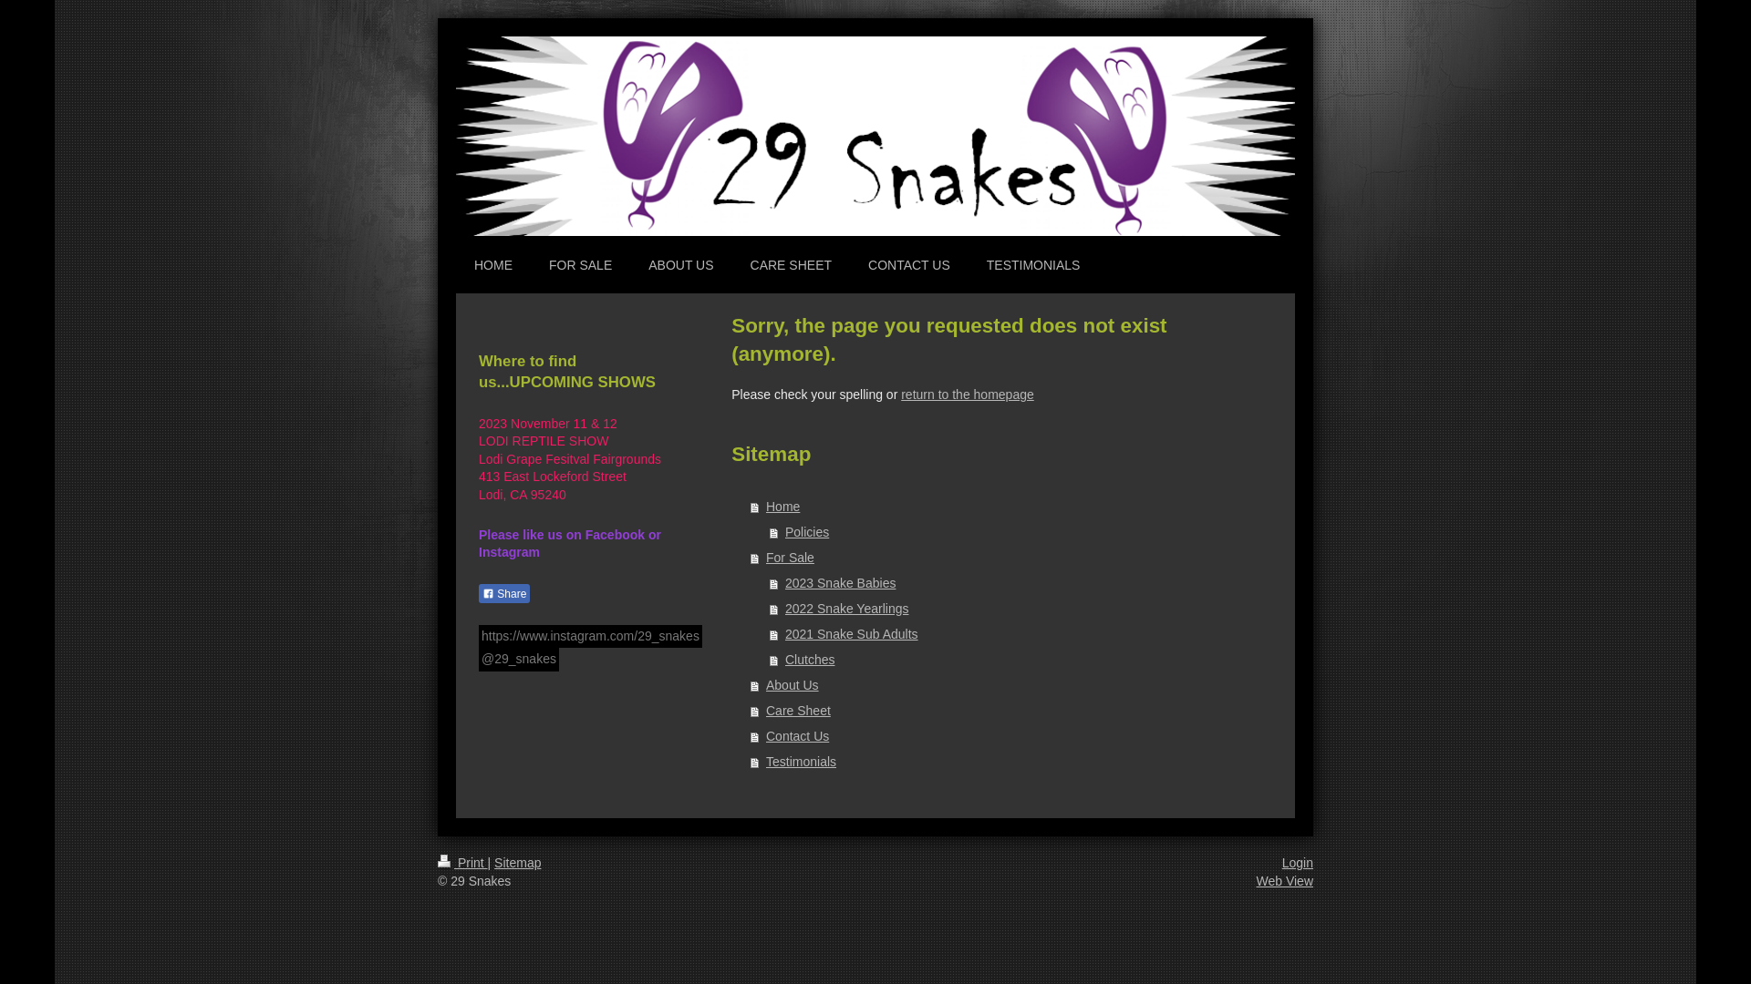  Describe the element at coordinates (580, 264) in the screenshot. I see `FOR SALE` at that location.